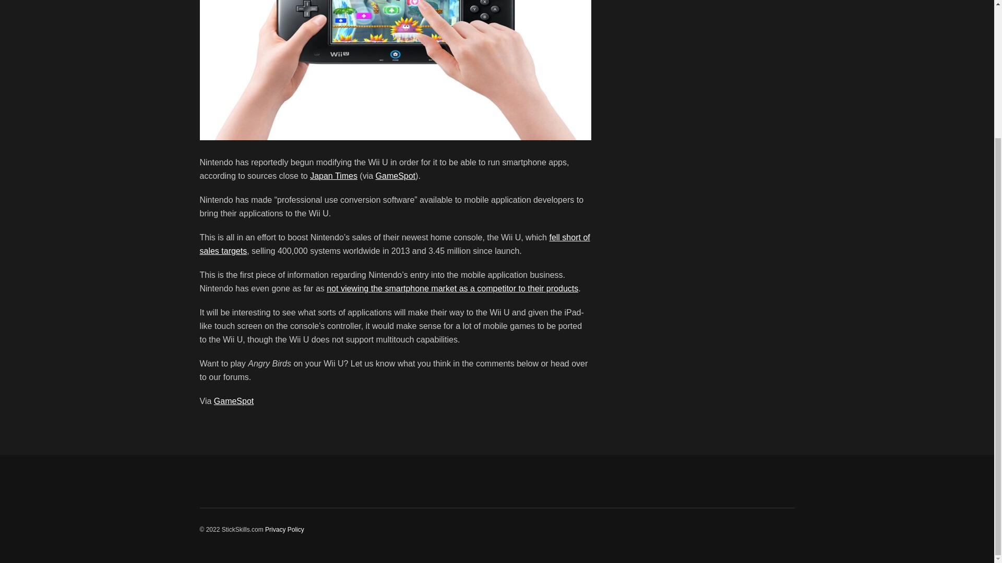 Image resolution: width=1002 pixels, height=563 pixels. I want to click on GameSpot, so click(234, 401).